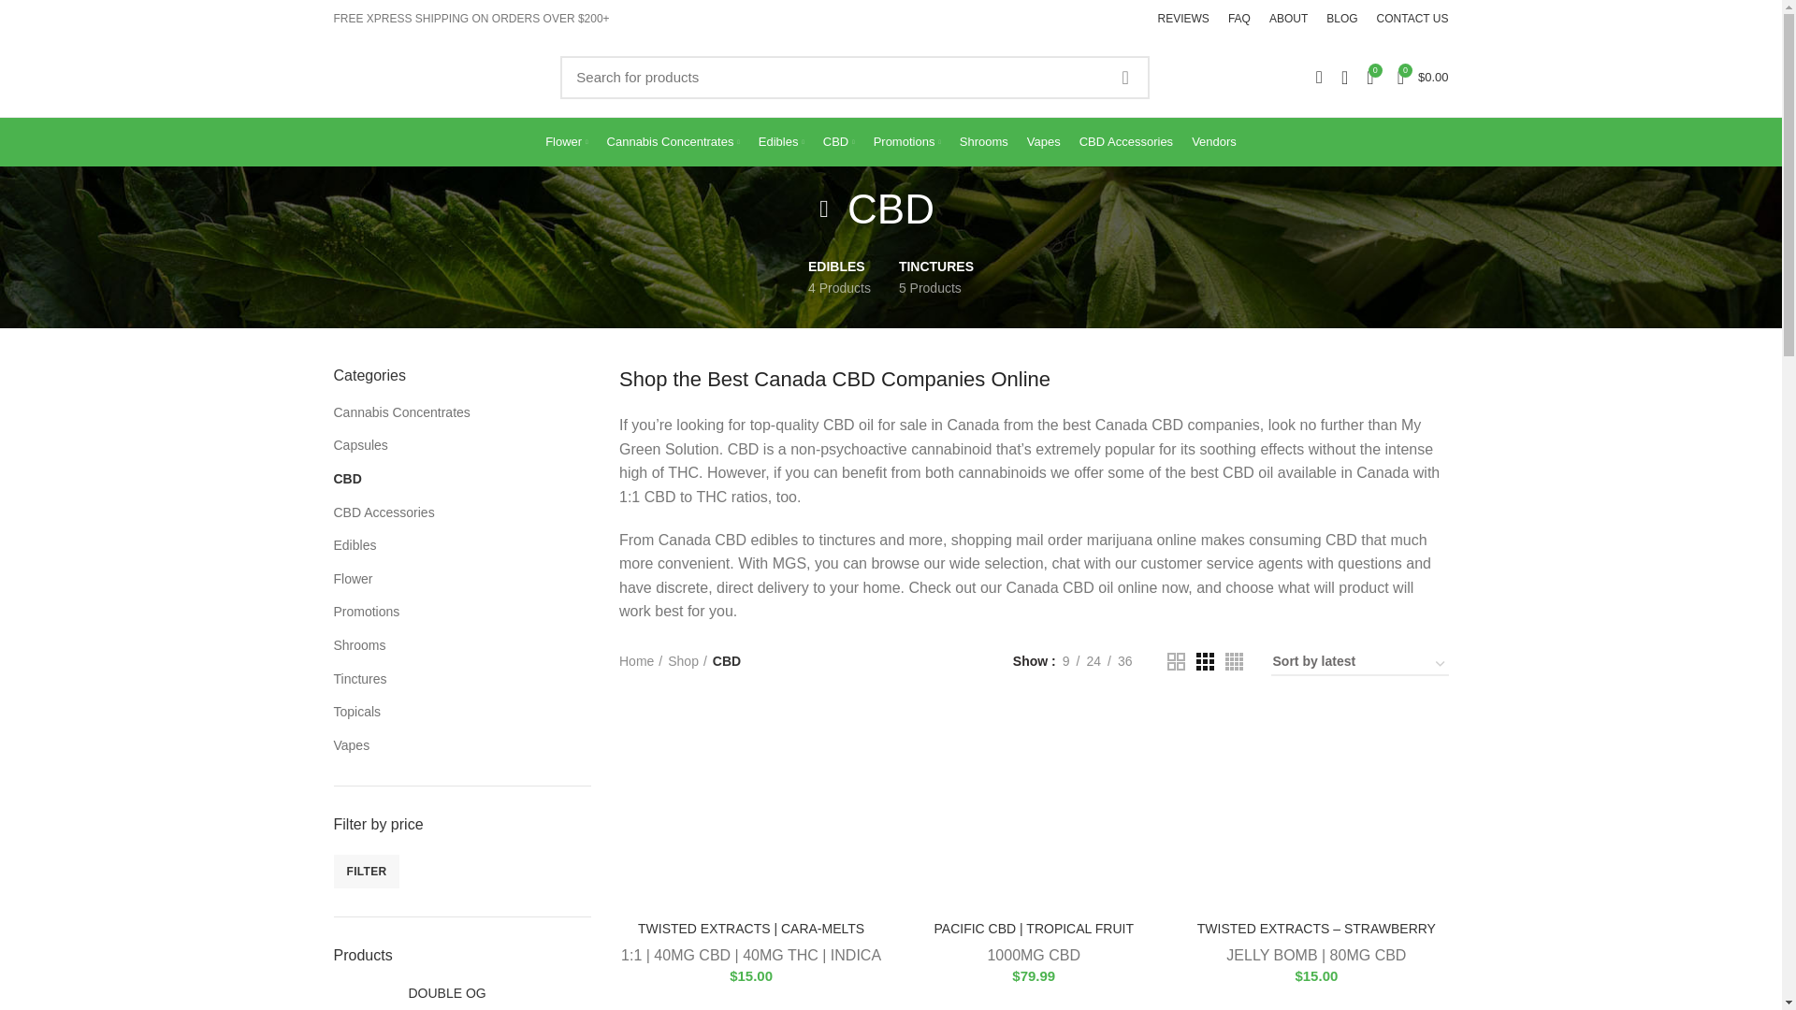 The image size is (1796, 1010). Describe the element at coordinates (1424, 76) in the screenshot. I see `Shopping cart` at that location.